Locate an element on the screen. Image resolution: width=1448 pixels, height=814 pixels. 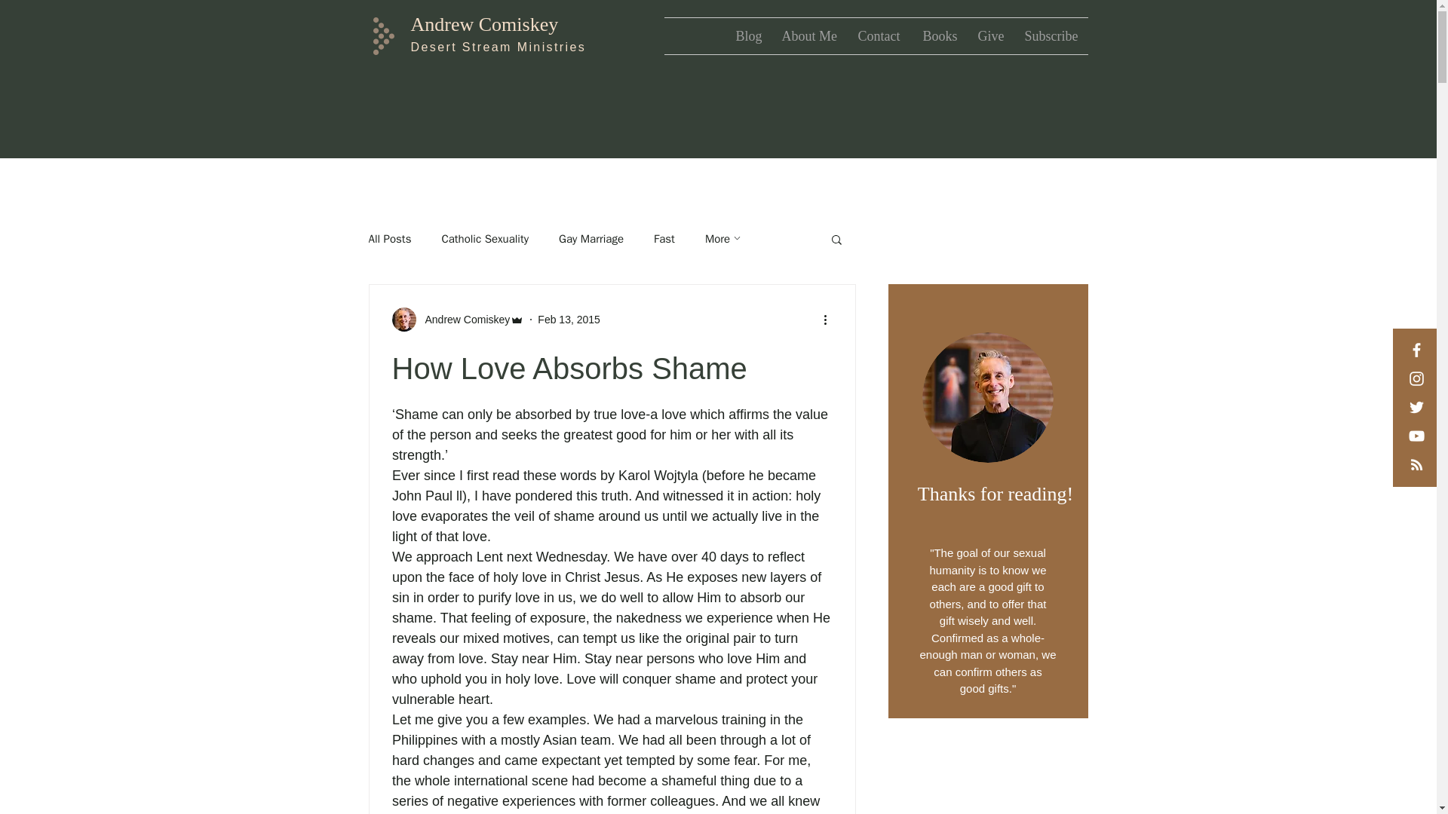
Desert Stream Ministries is located at coordinates (498, 47).